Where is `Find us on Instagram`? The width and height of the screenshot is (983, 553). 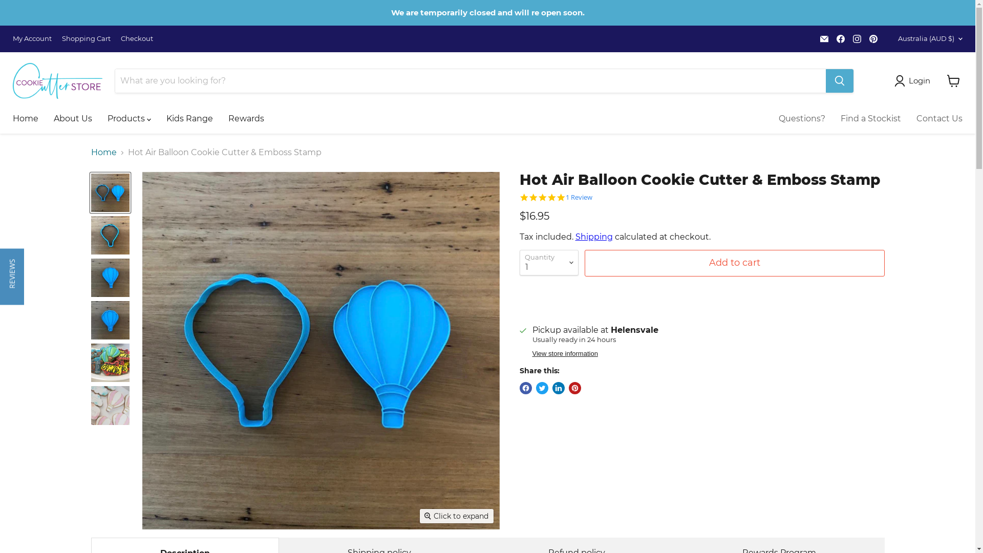
Find us on Instagram is located at coordinates (857, 39).